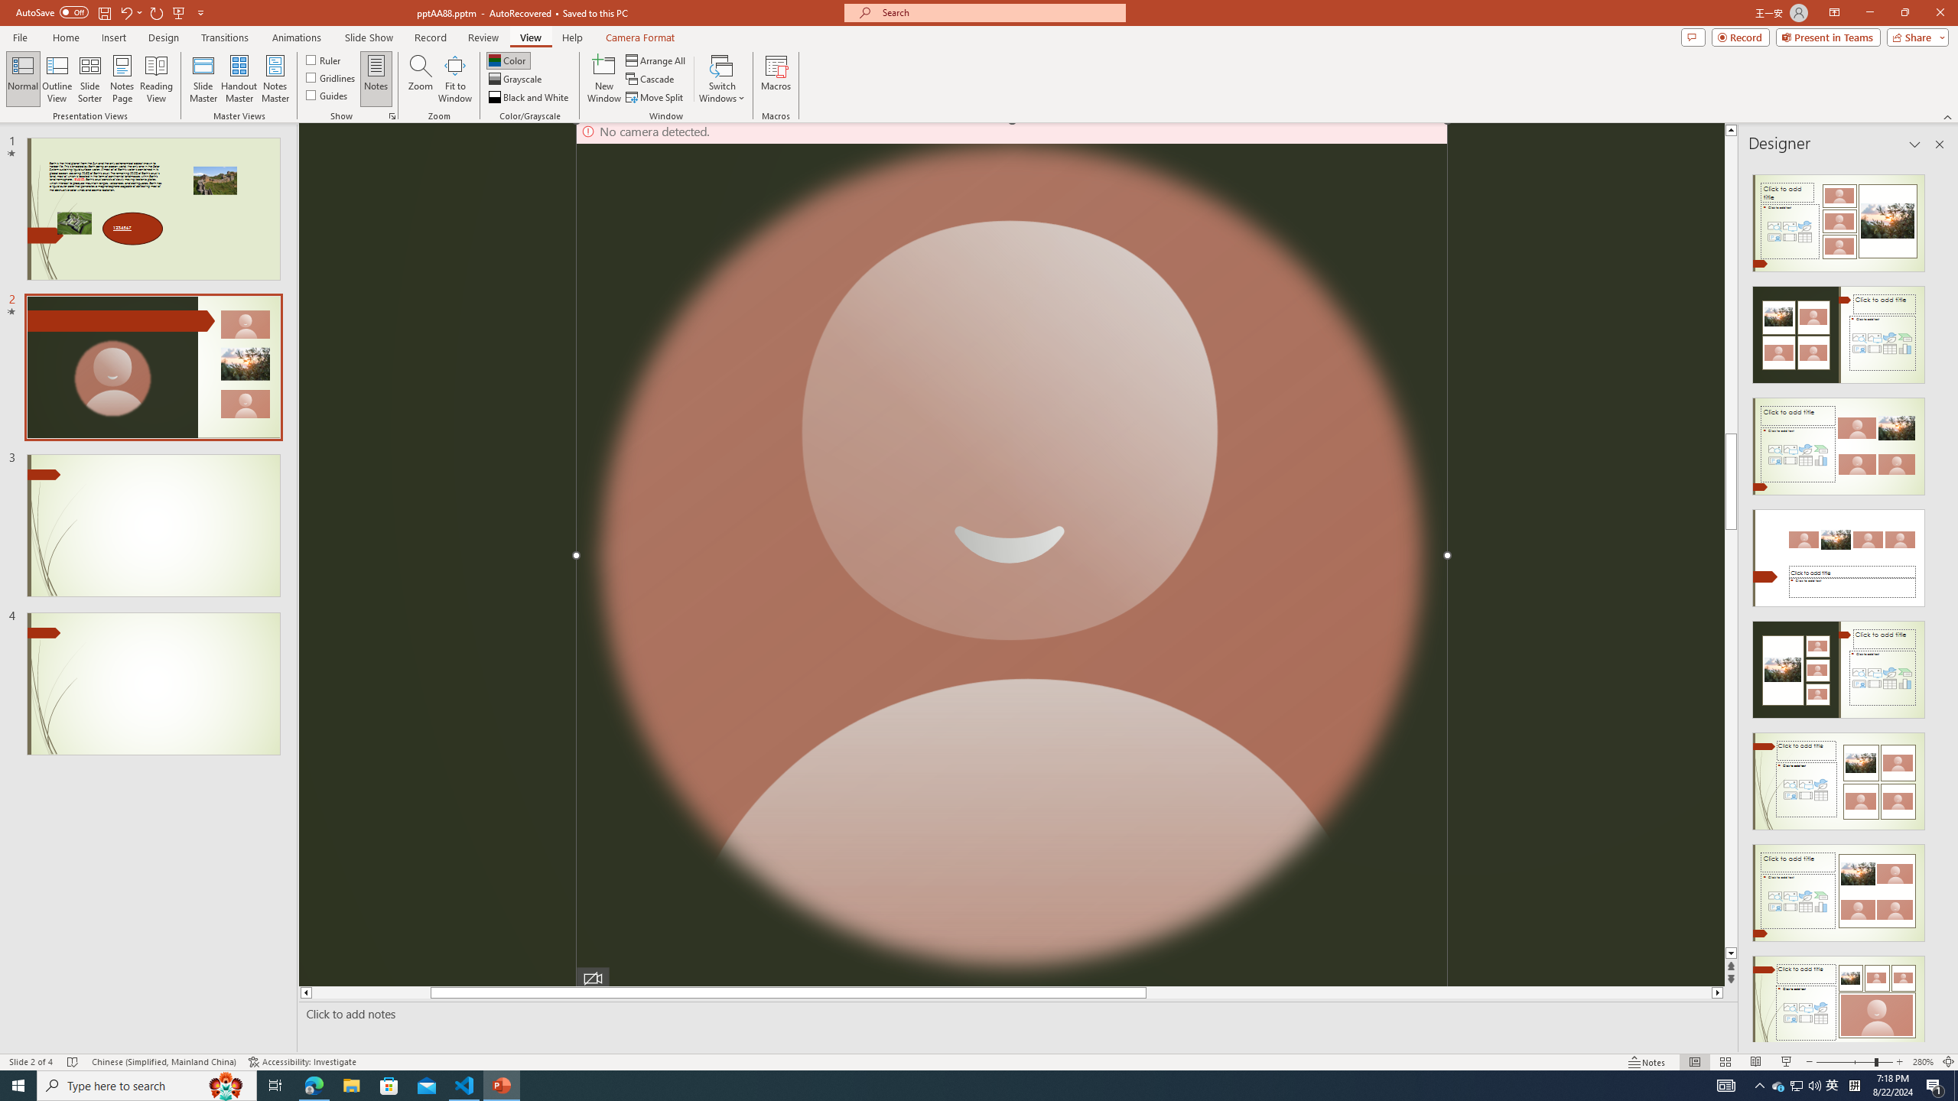 This screenshot has width=1958, height=1101. What do you see at coordinates (531, 37) in the screenshot?
I see `View` at bounding box center [531, 37].